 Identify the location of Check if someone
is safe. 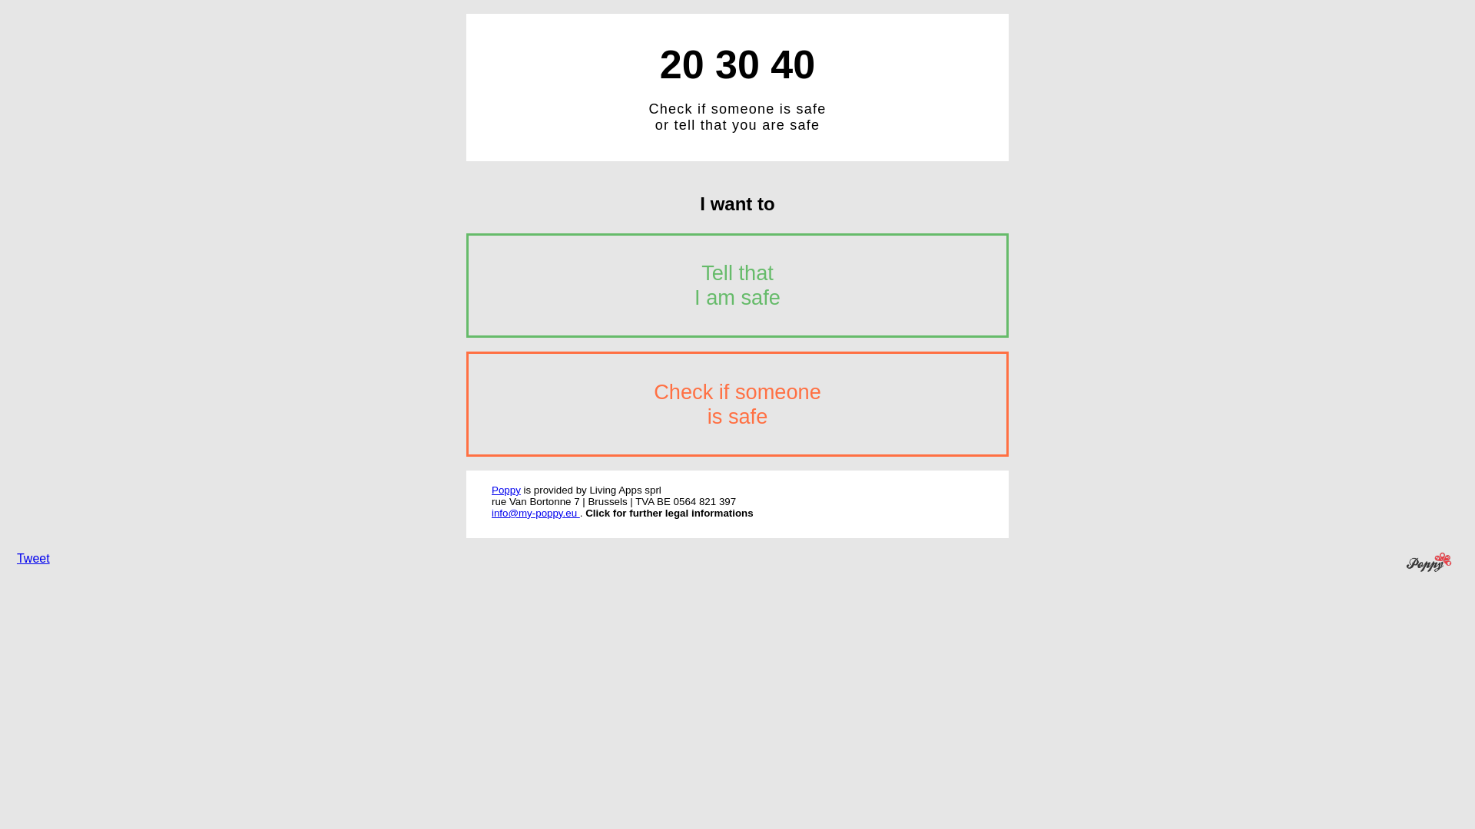
(737, 404).